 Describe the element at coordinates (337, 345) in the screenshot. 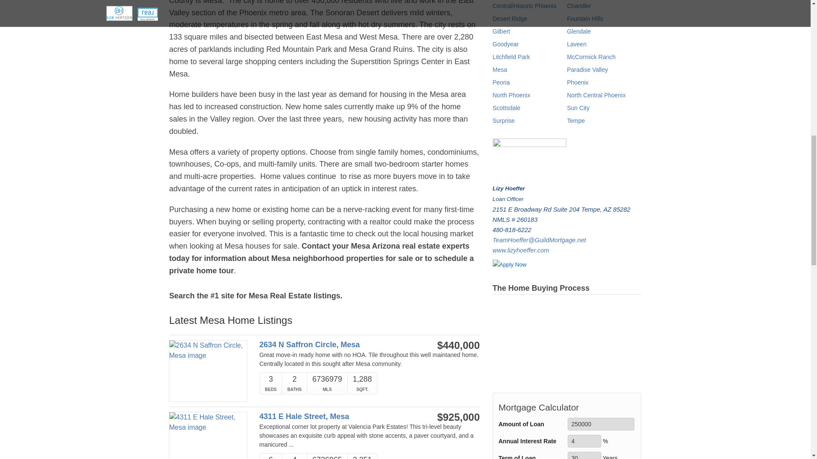

I see `2634 N Saffron Circle, Mesa` at that location.